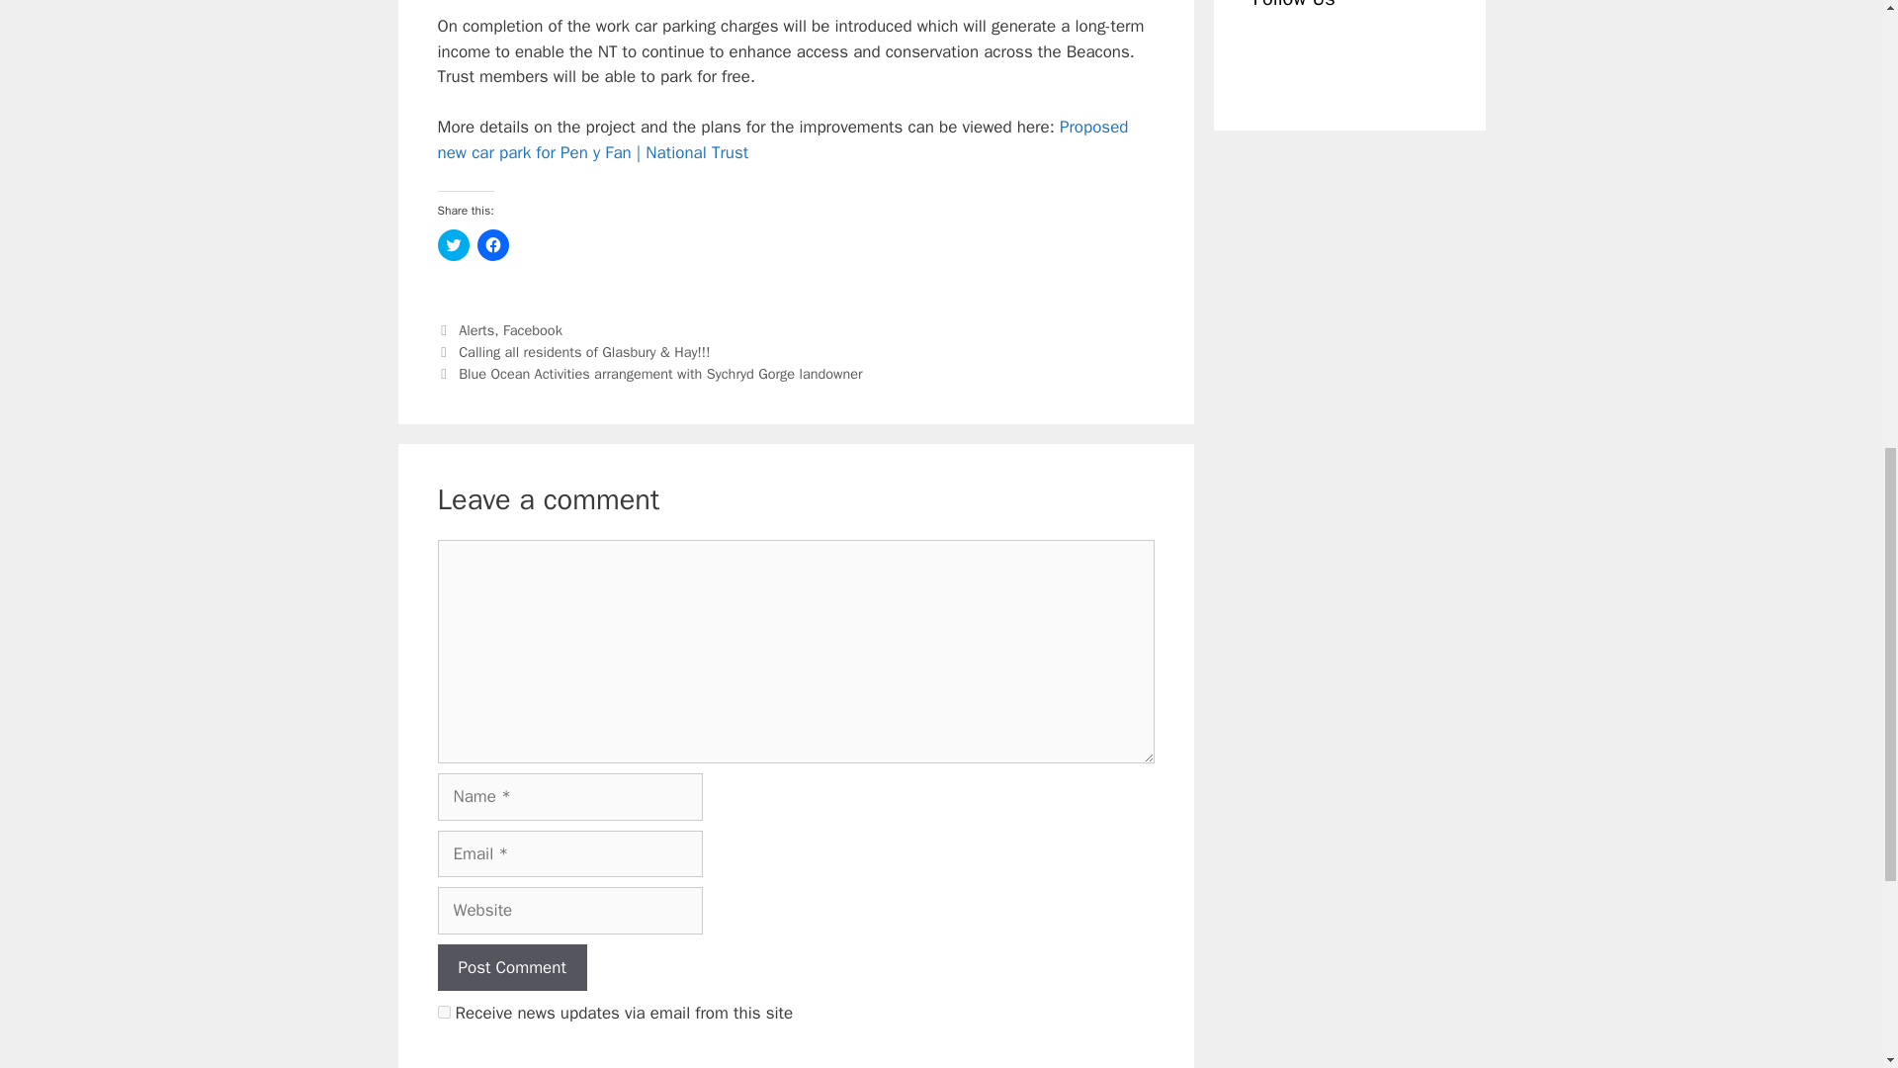 This screenshot has height=1068, width=1898. Describe the element at coordinates (532, 330) in the screenshot. I see `Facebook` at that location.